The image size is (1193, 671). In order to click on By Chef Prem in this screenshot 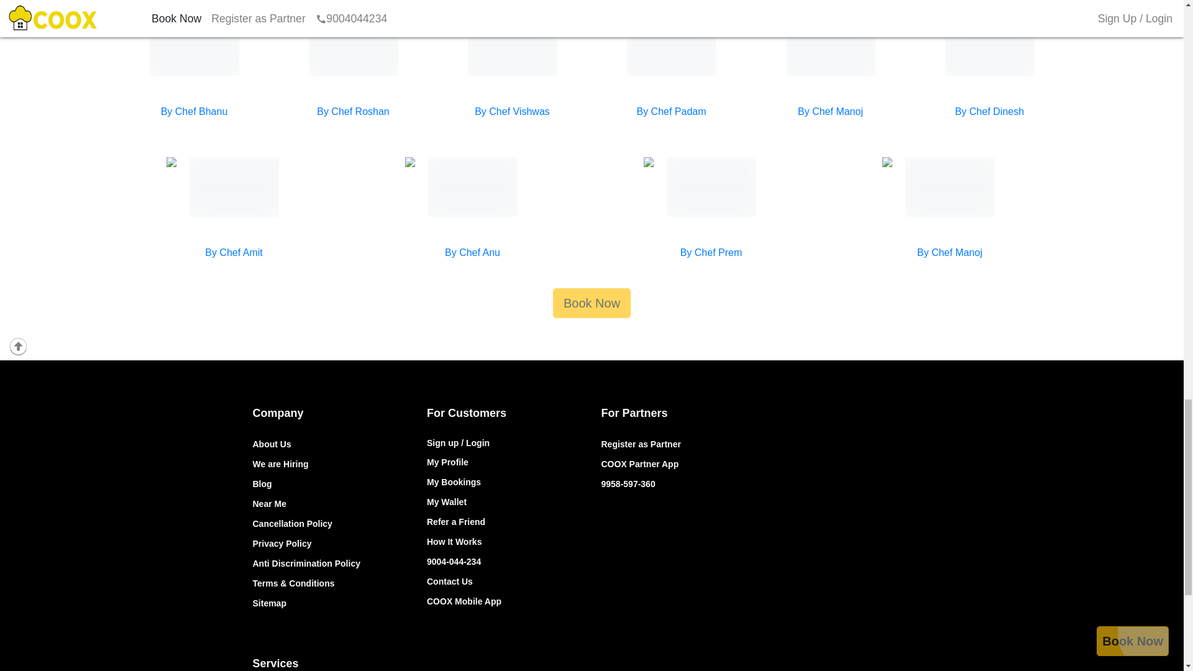, I will do `click(711, 252)`.